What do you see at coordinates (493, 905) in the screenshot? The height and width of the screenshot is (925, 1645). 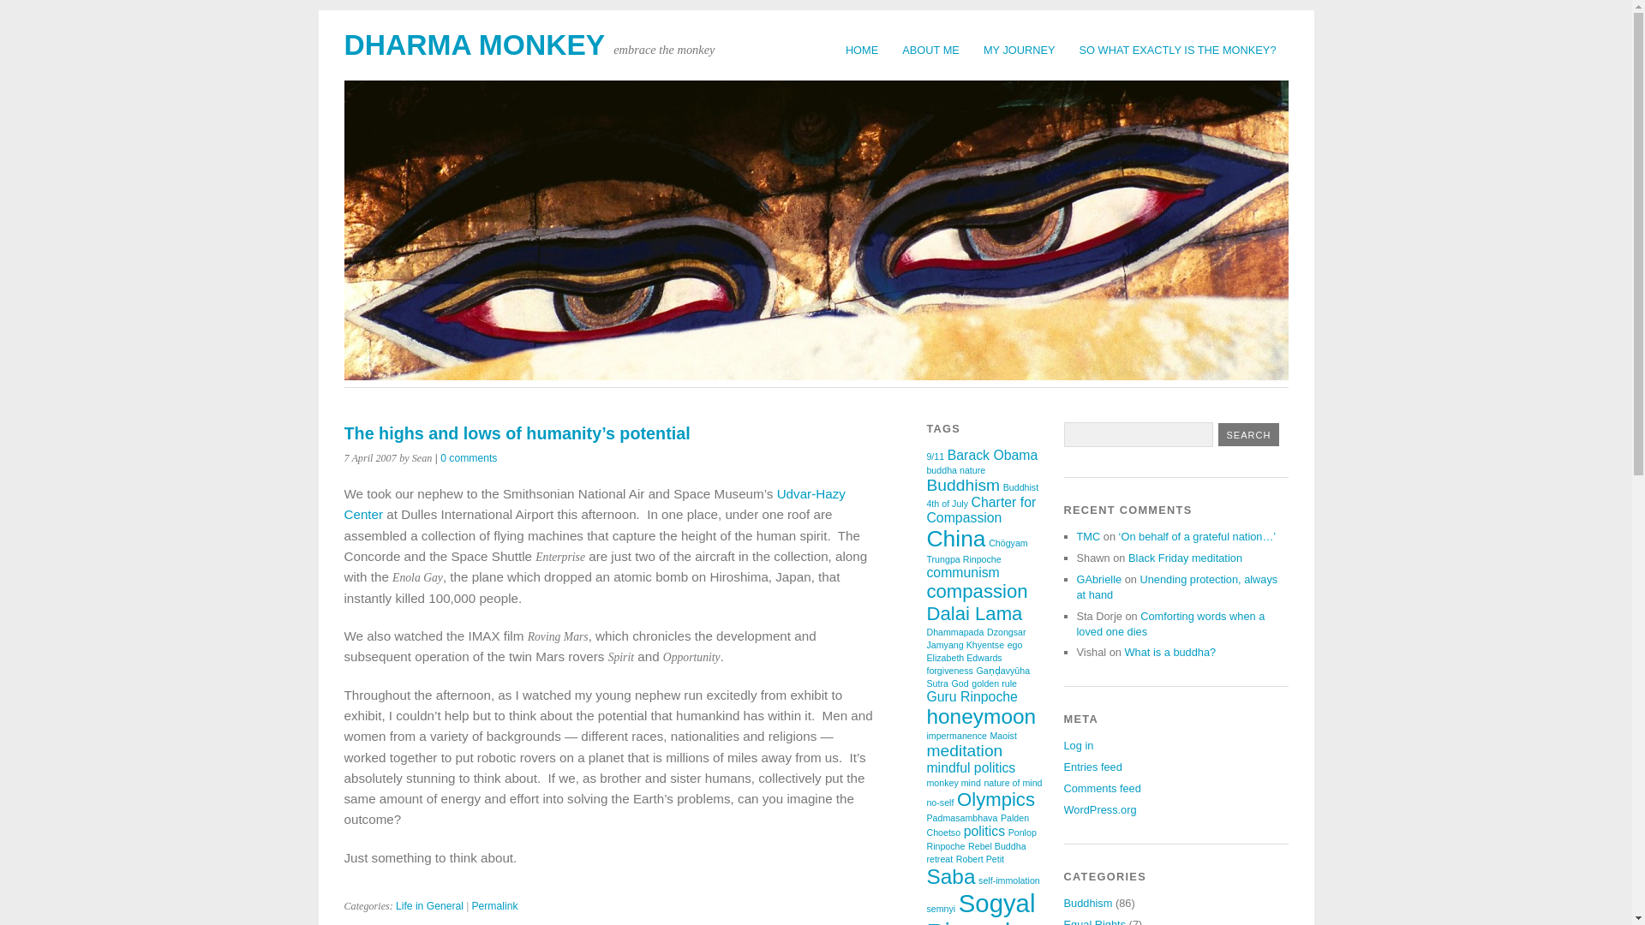 I see `Permalink` at bounding box center [493, 905].